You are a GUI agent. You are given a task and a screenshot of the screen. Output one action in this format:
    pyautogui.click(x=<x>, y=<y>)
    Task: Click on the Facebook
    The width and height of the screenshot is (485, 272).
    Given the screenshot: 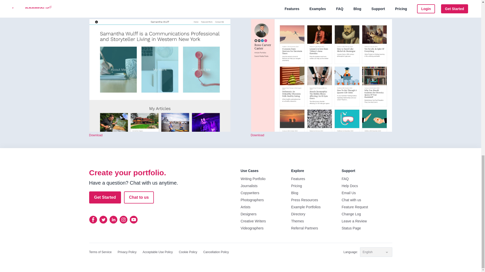 What is the action you would take?
    pyautogui.click(x=93, y=220)
    